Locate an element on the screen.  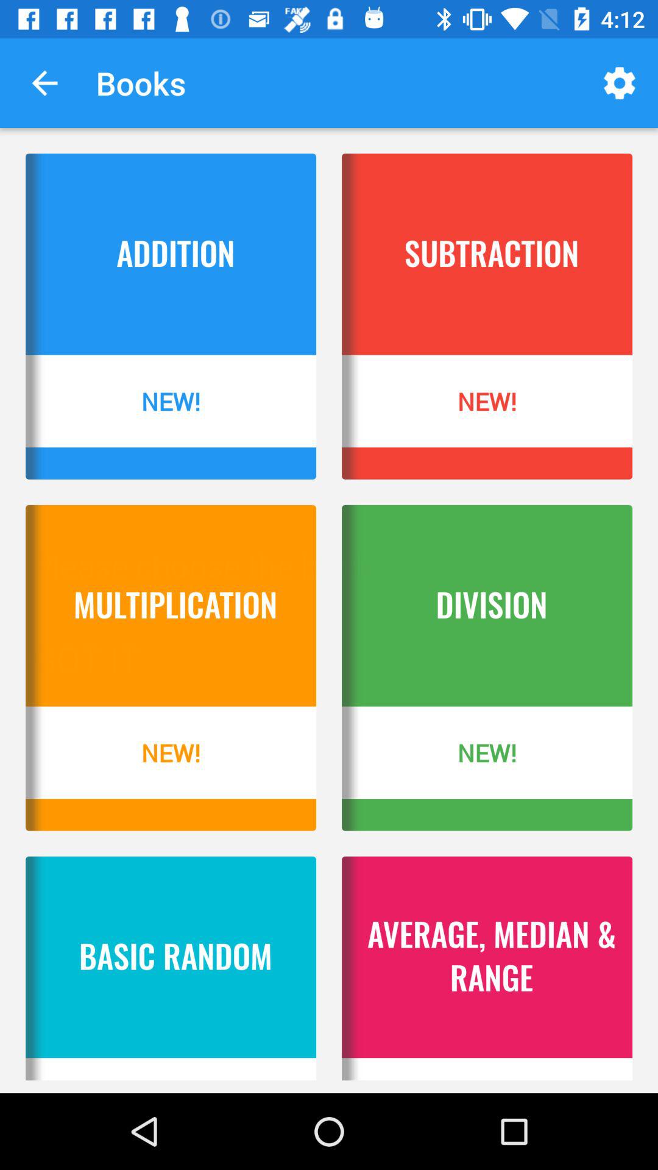
launch item above subtraction icon is located at coordinates (619, 83).